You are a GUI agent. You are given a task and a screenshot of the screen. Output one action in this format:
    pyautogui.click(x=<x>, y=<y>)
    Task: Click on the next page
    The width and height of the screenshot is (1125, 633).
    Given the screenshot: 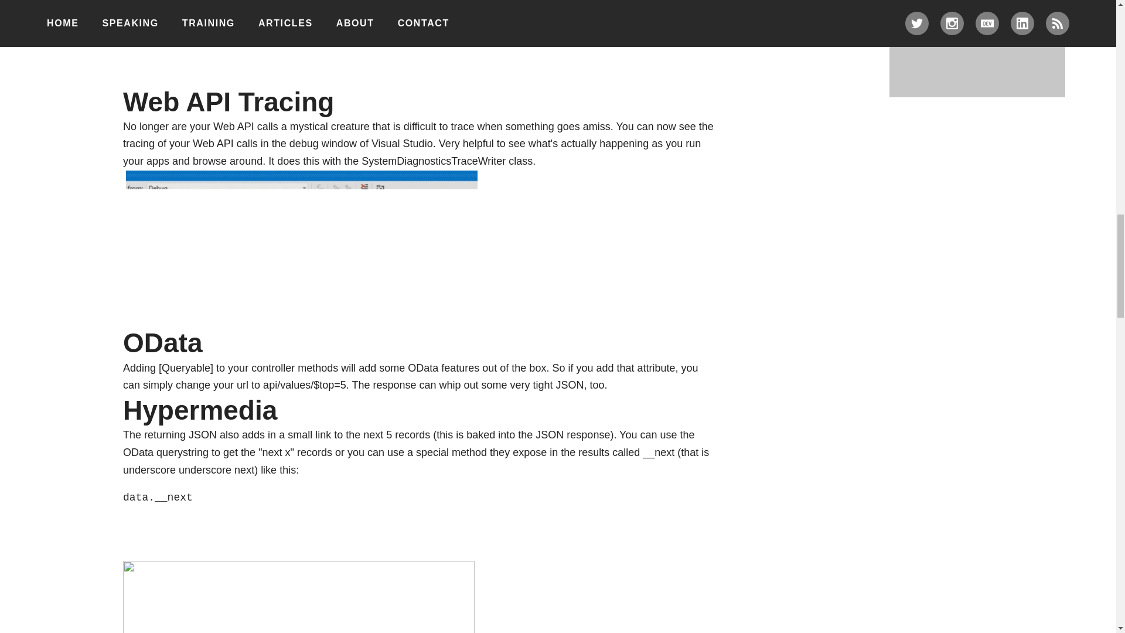 What is the action you would take?
    pyautogui.click(x=299, y=597)
    